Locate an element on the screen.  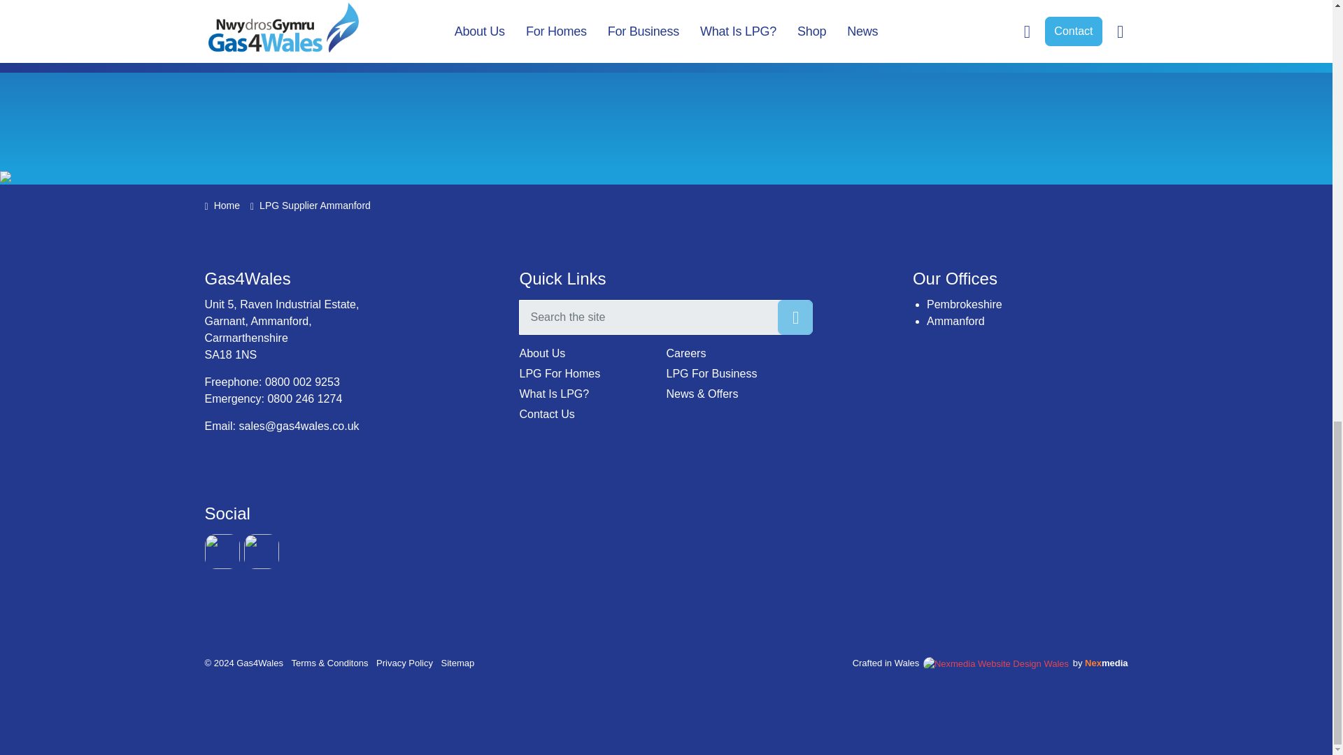
Home is located at coordinates (221, 206).